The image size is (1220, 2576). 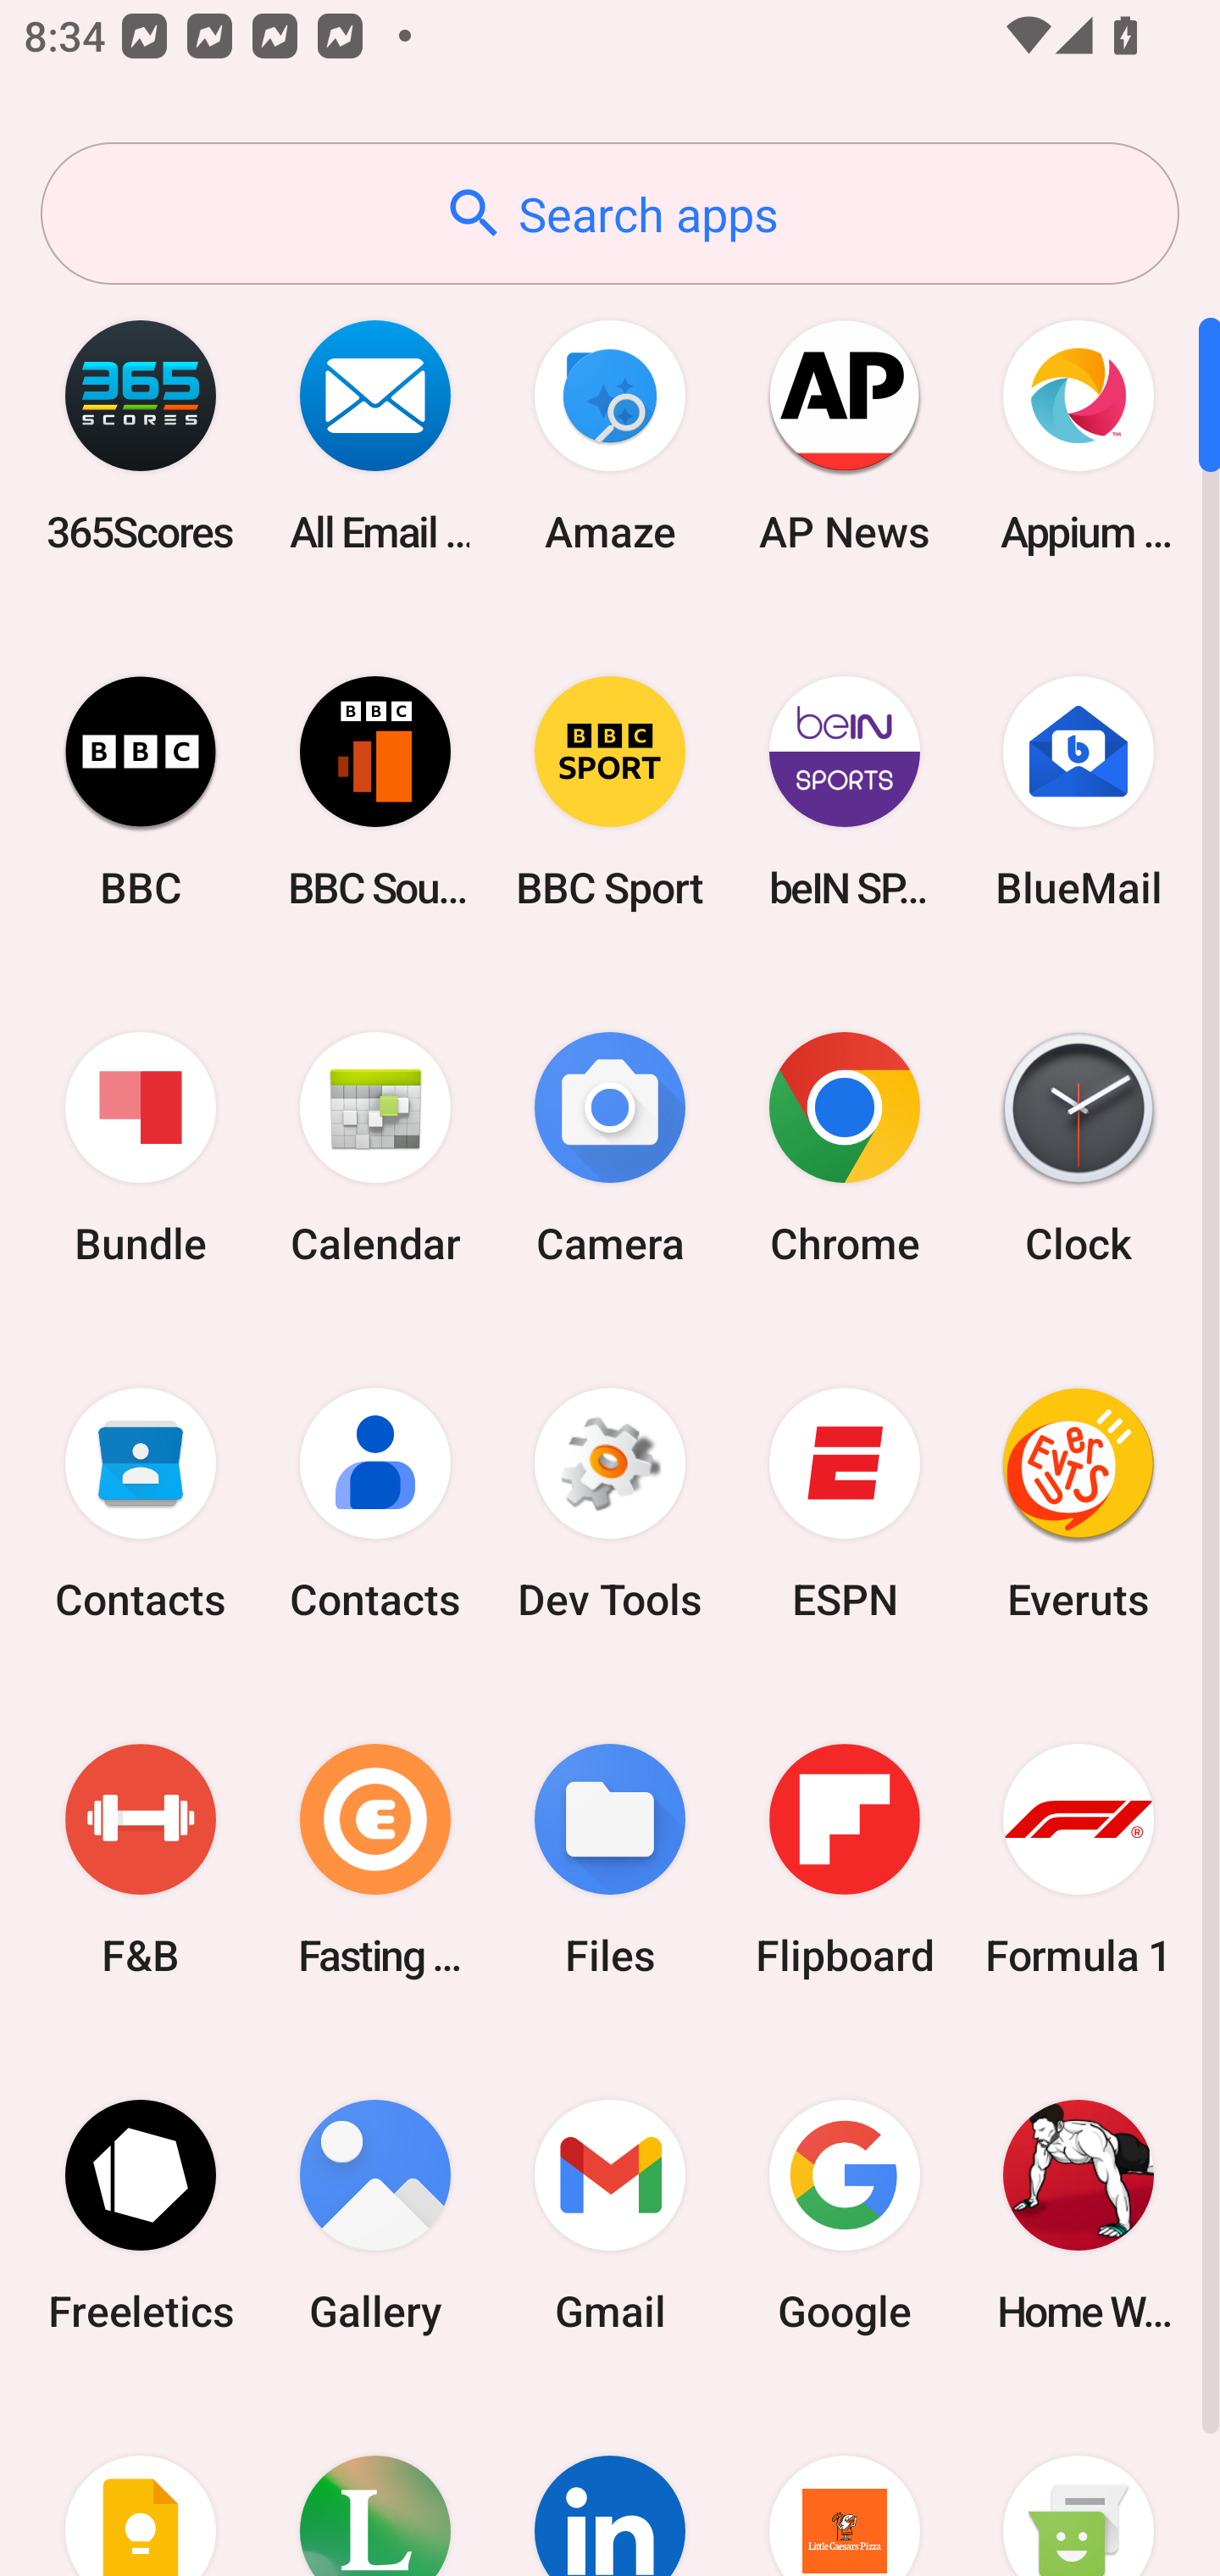 I want to click on Lifesum, so click(x=375, y=2484).